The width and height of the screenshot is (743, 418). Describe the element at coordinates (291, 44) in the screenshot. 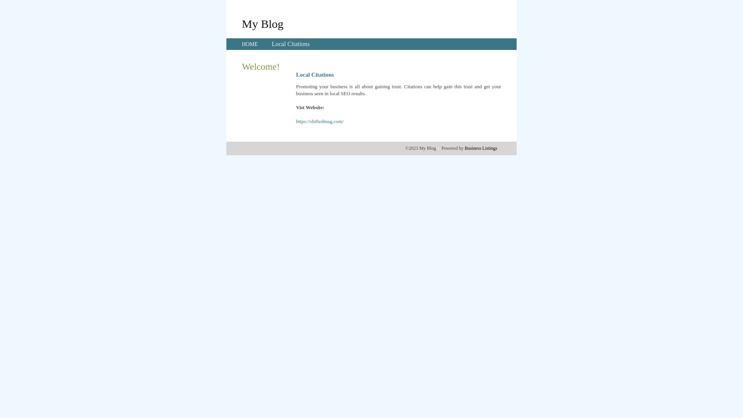

I see `Local Citations` at that location.